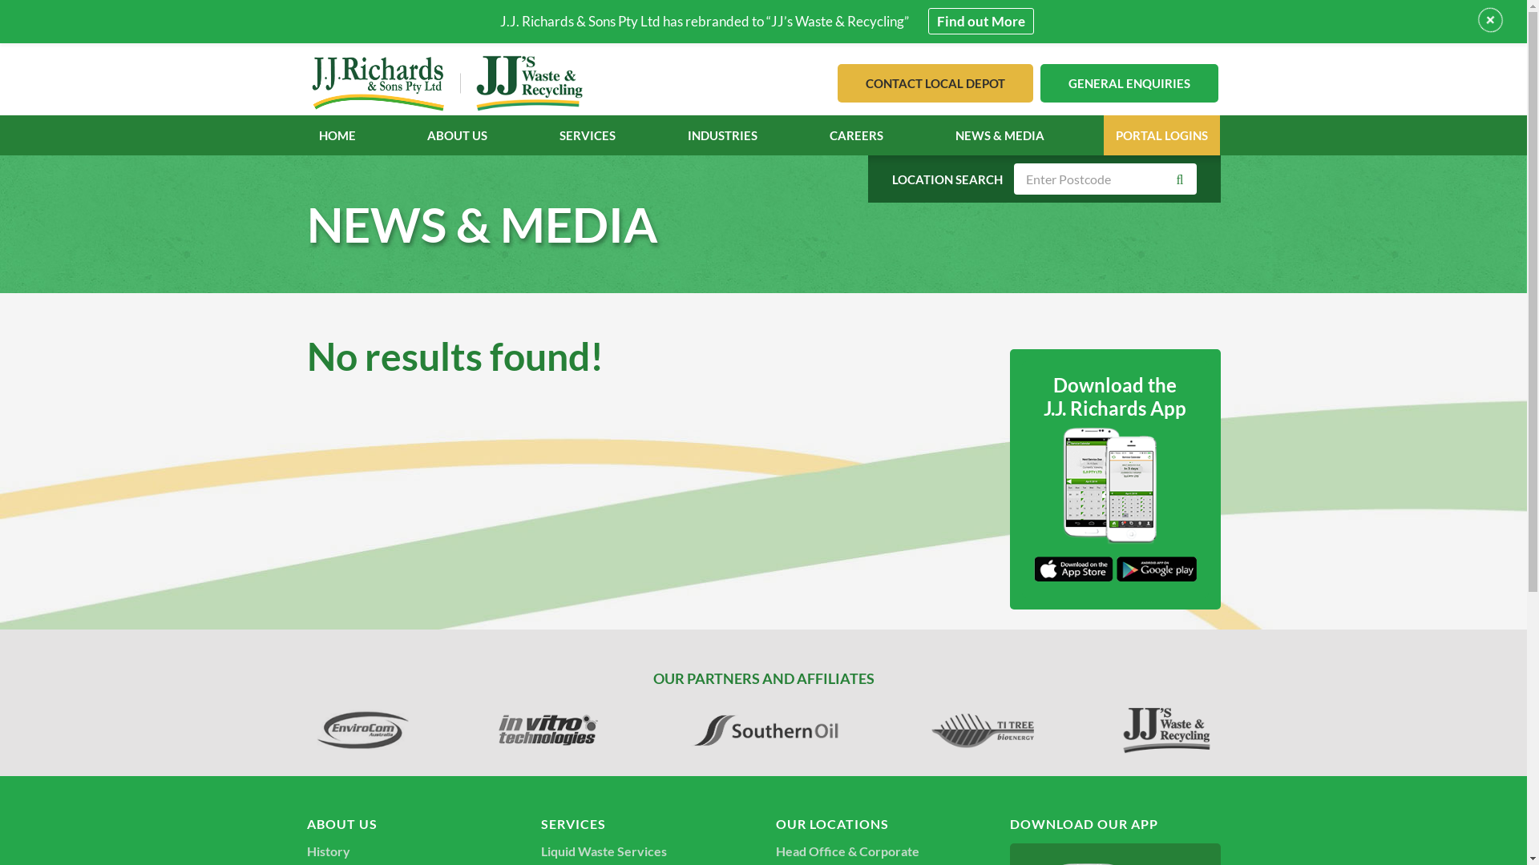 The width and height of the screenshot is (1539, 865). Describe the element at coordinates (1162, 135) in the screenshot. I see `PORTAL LOGINS` at that location.